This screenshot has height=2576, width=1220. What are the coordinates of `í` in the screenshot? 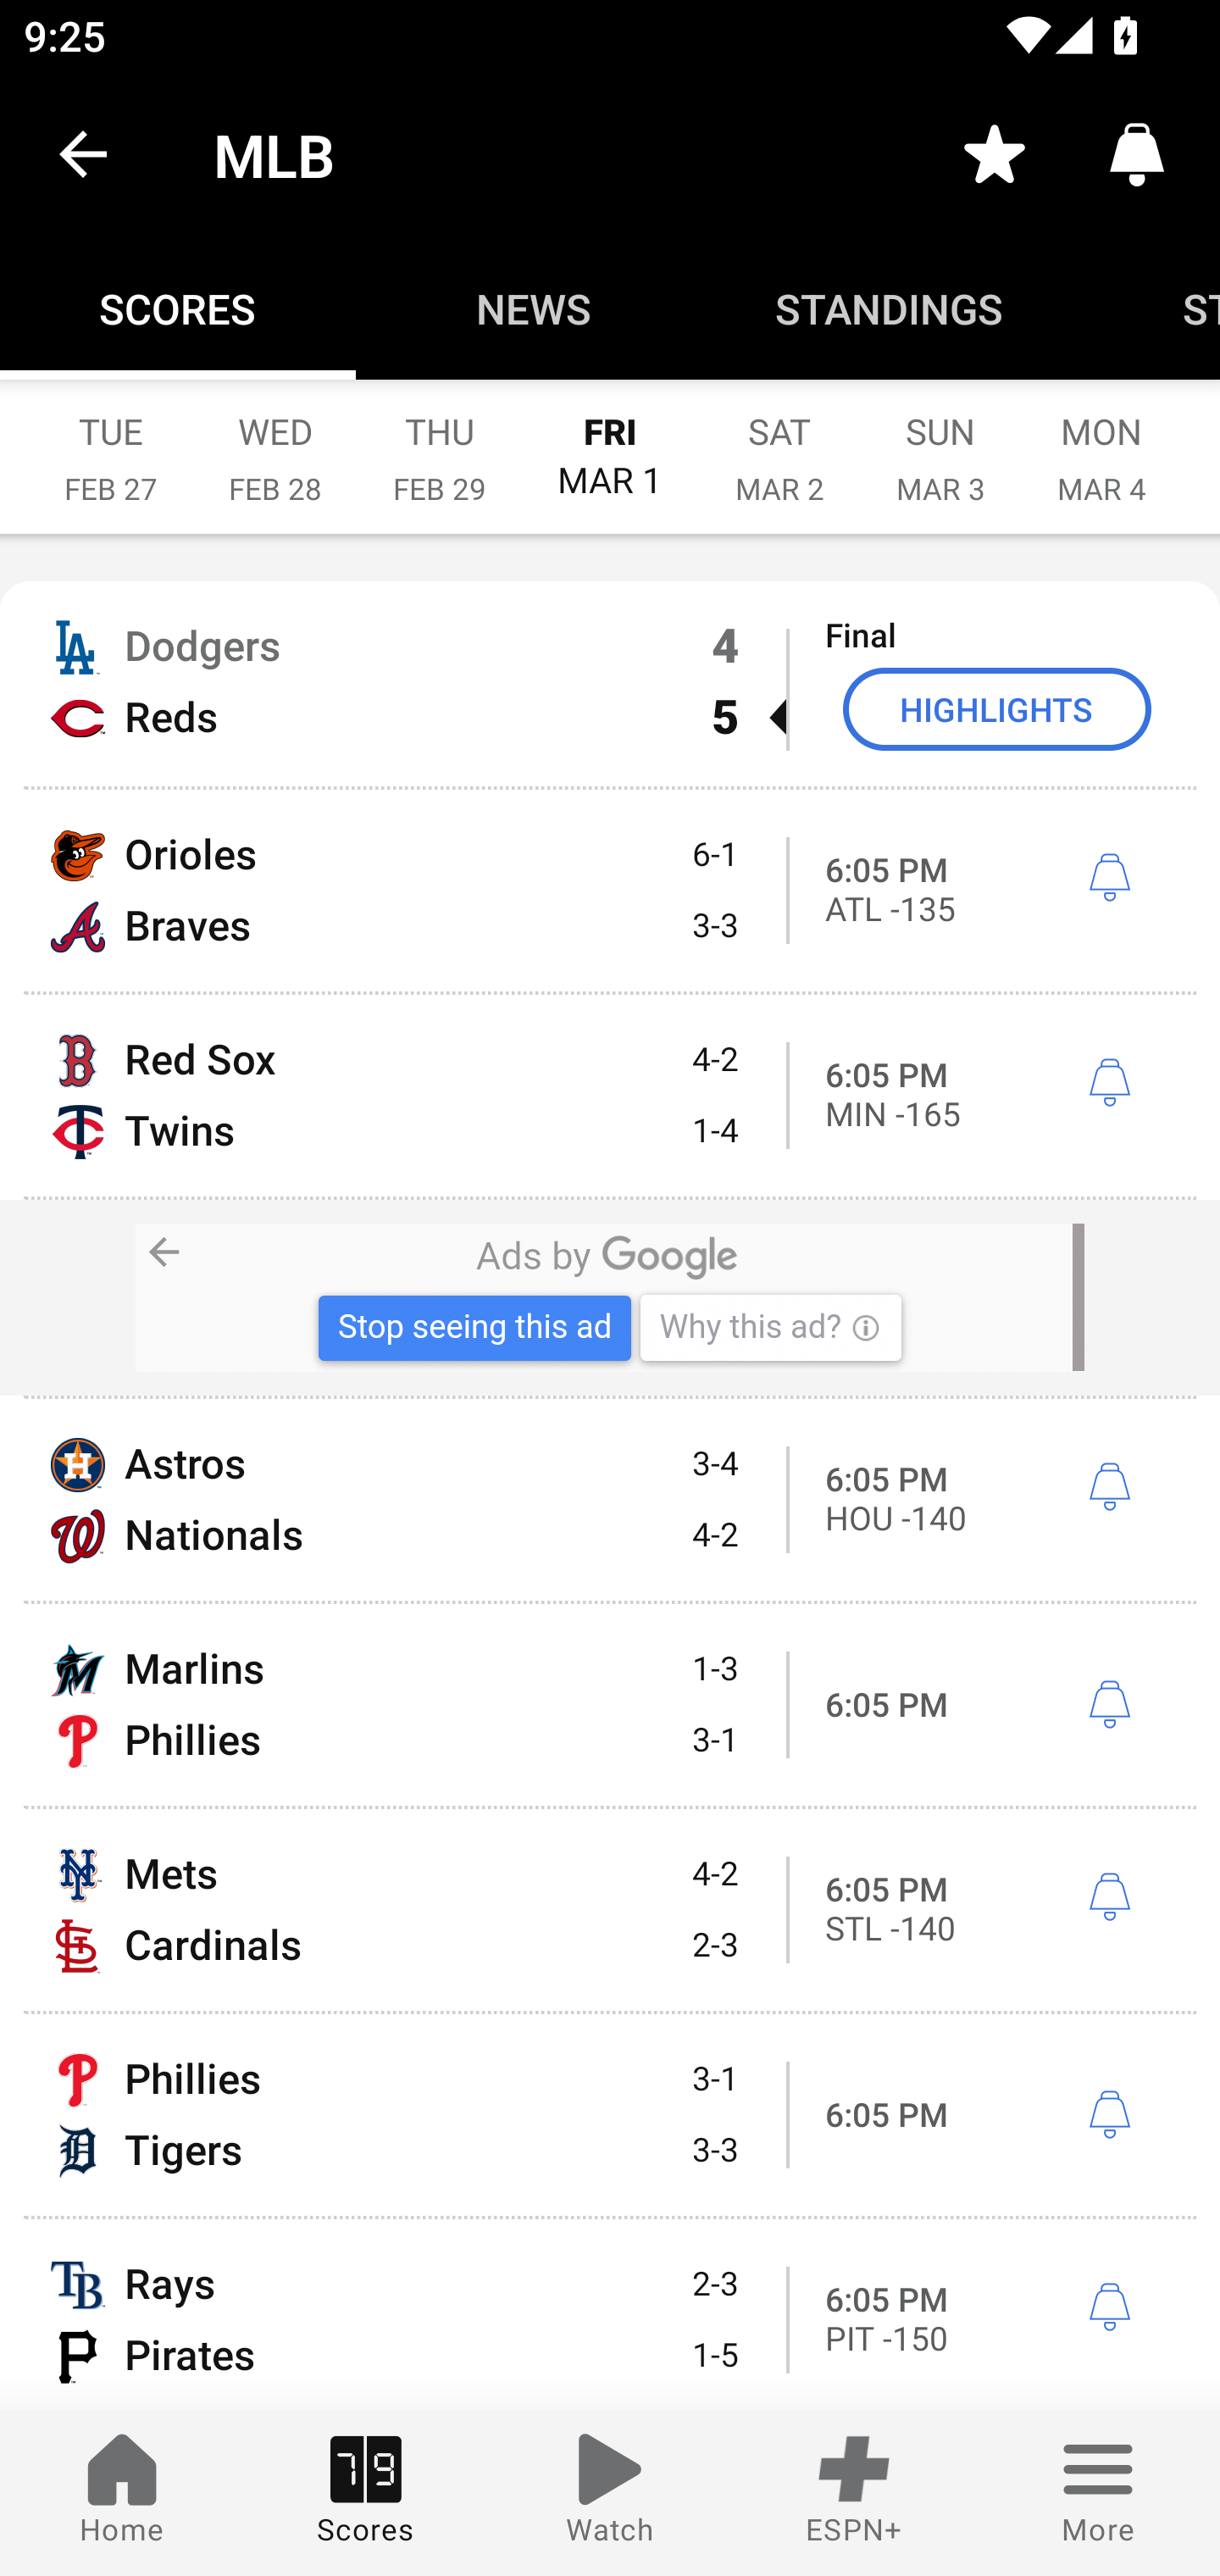 It's located at (1109, 2308).